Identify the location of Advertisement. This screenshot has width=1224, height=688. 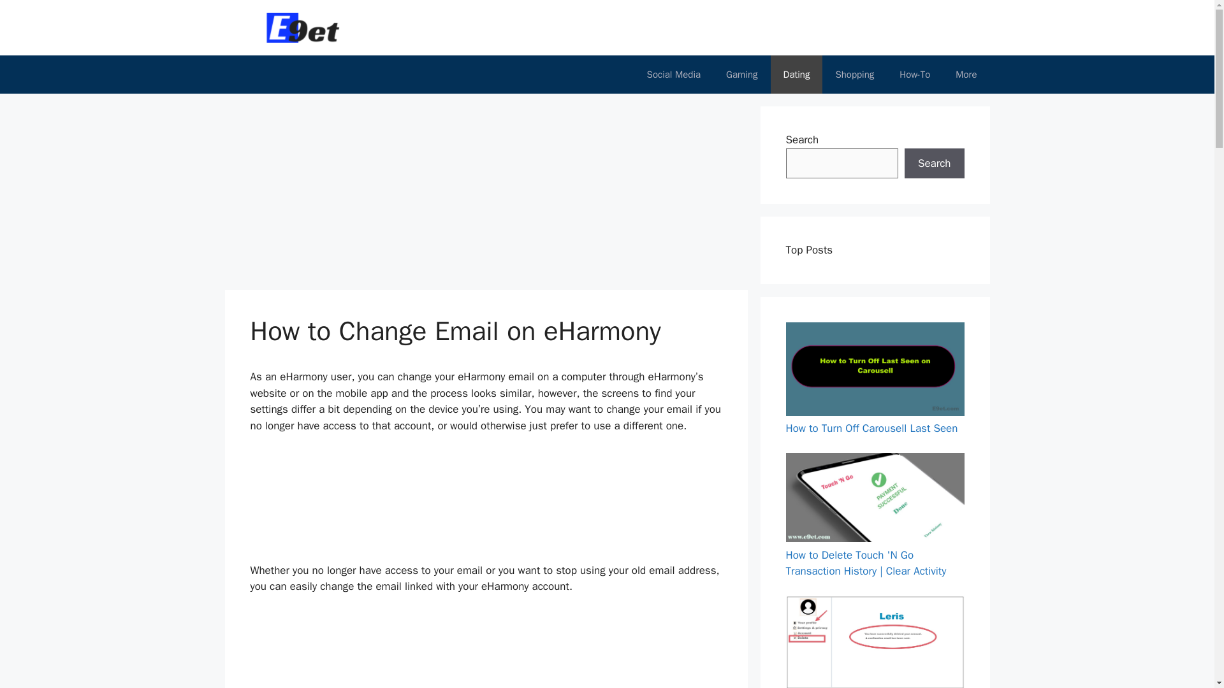
(486, 503).